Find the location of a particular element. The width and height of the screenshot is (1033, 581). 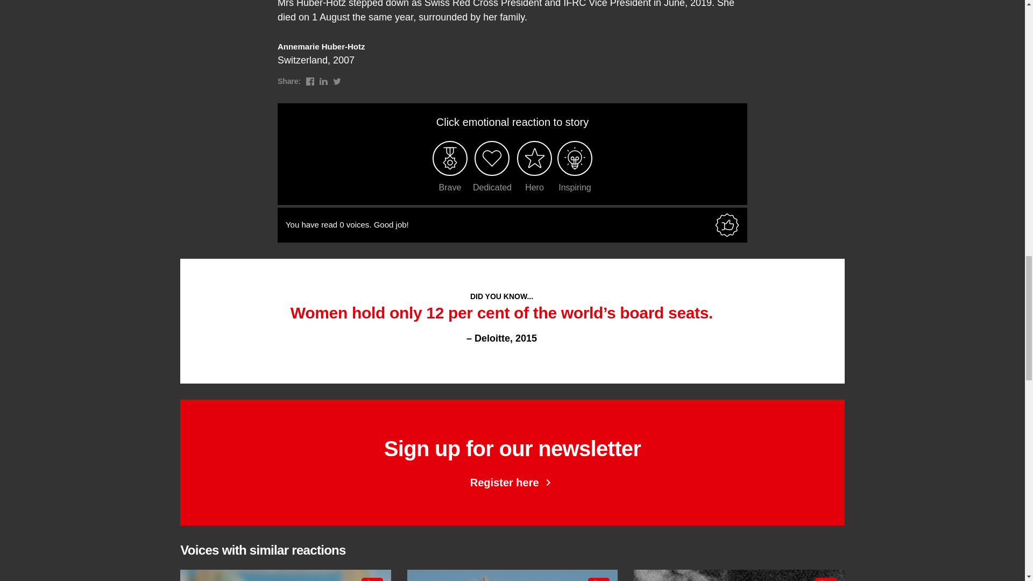

Register here is located at coordinates (512, 576).